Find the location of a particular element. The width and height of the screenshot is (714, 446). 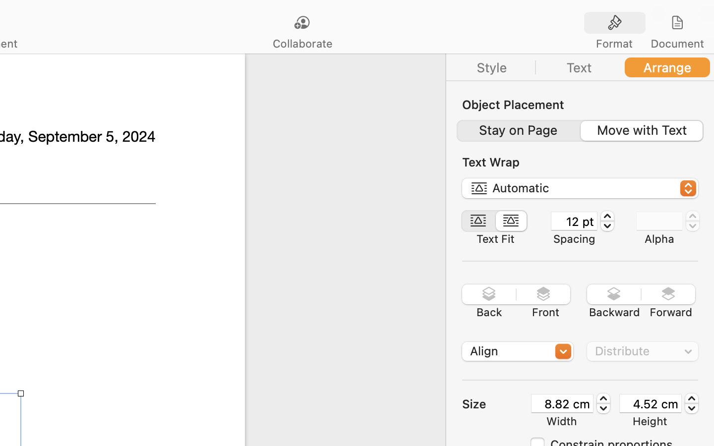

Width is located at coordinates (562, 421).